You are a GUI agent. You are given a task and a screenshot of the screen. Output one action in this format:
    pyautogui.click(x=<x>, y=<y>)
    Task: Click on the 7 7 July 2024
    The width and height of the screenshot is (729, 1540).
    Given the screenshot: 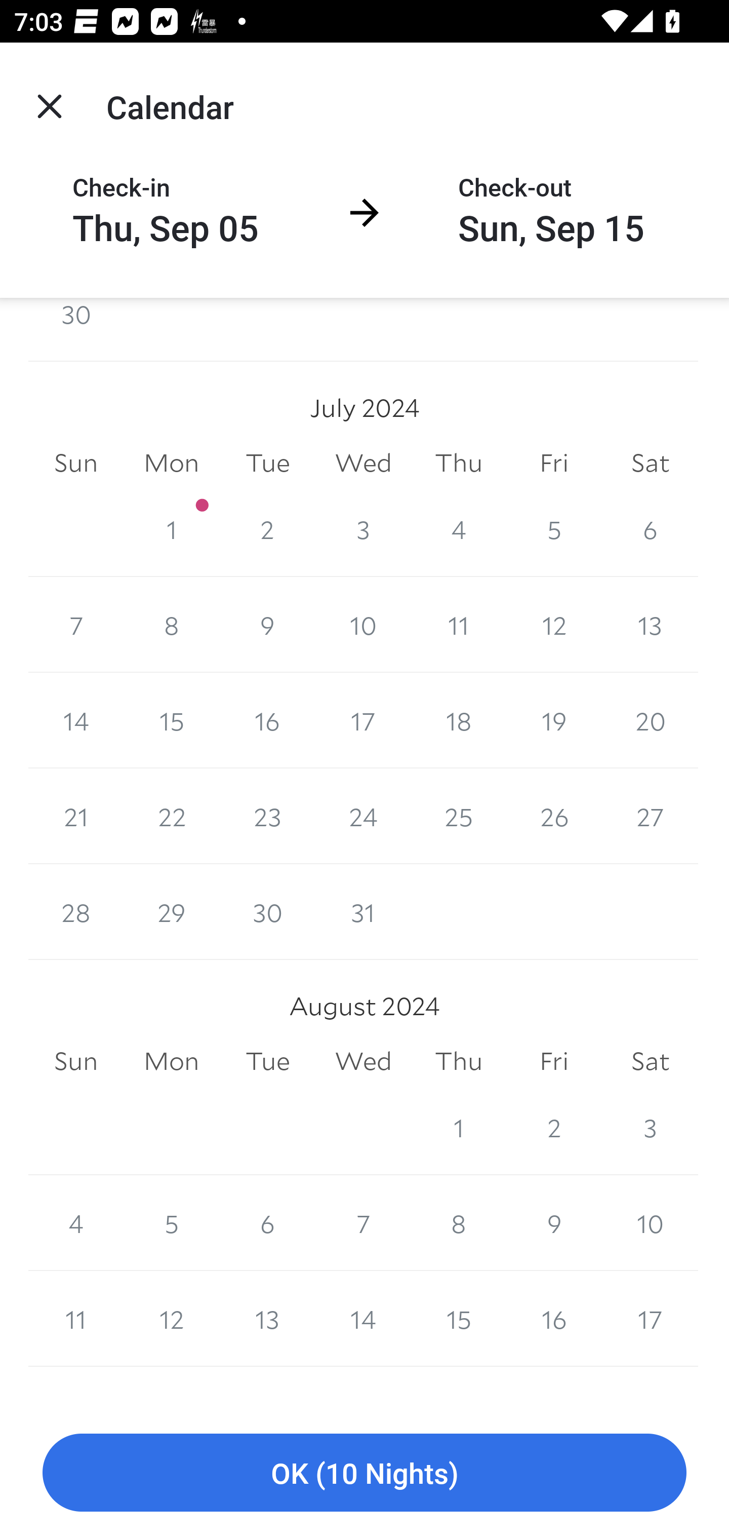 What is the action you would take?
    pyautogui.click(x=76, y=625)
    